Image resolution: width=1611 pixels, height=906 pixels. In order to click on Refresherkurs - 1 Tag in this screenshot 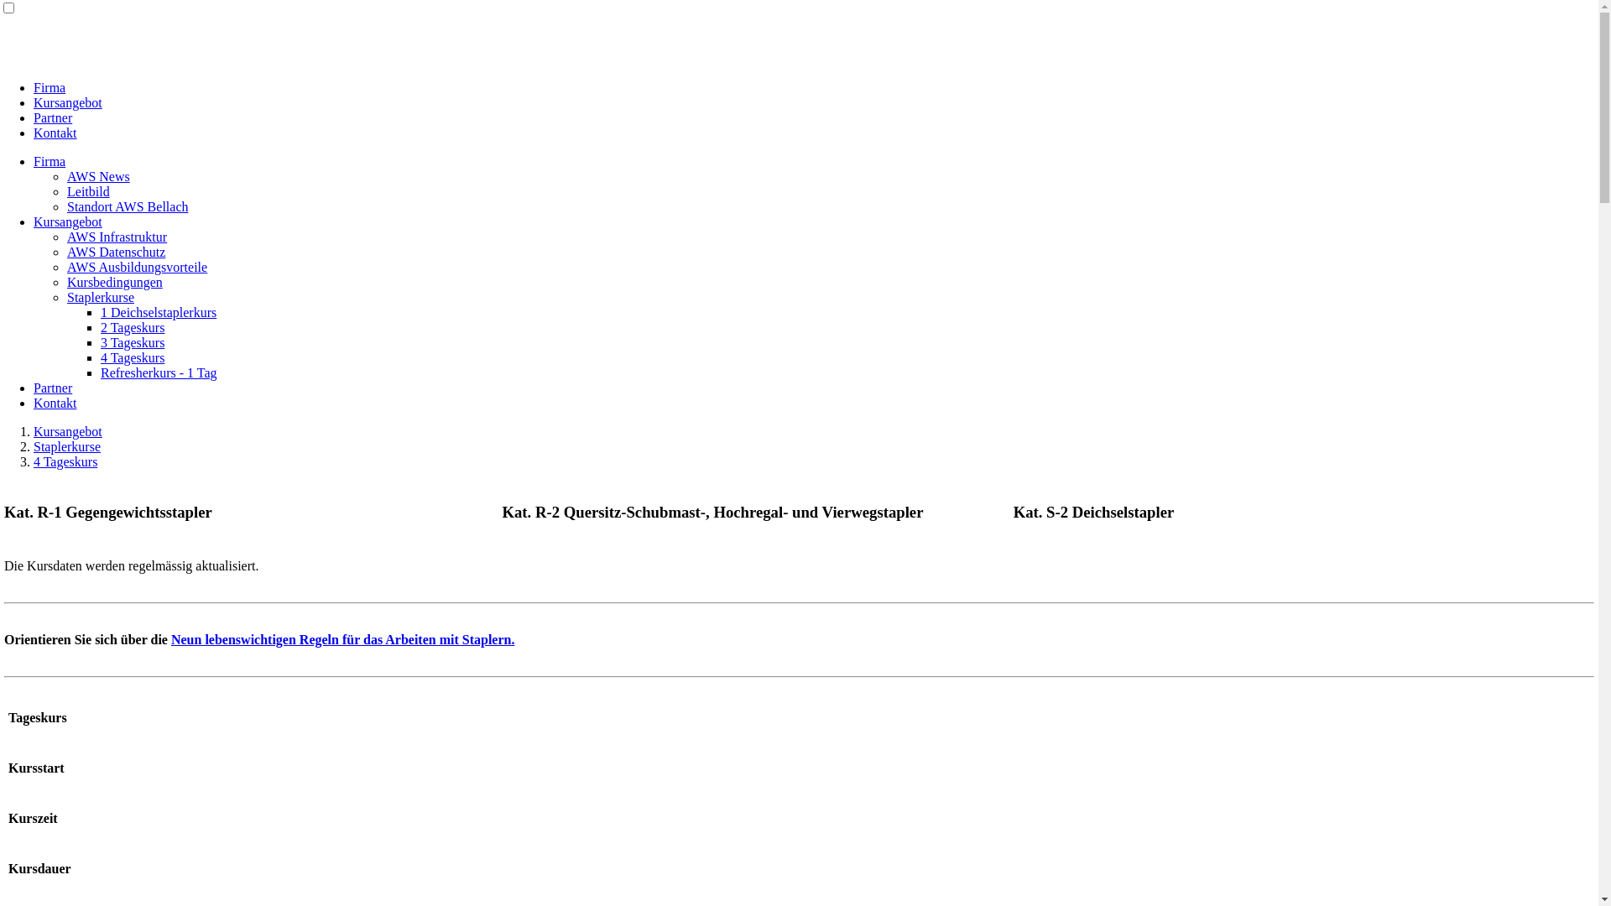, I will do `click(159, 372)`.